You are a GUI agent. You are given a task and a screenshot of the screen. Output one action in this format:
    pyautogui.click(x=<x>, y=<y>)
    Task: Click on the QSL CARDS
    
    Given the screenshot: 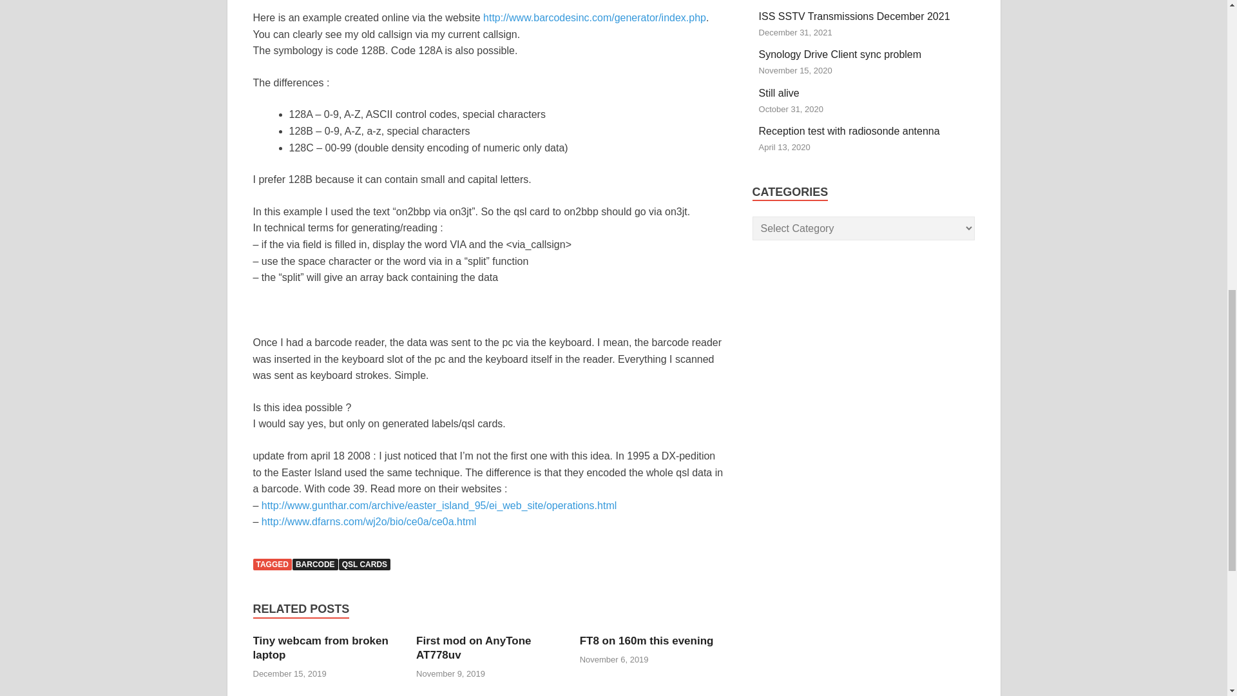 What is the action you would take?
    pyautogui.click(x=365, y=565)
    